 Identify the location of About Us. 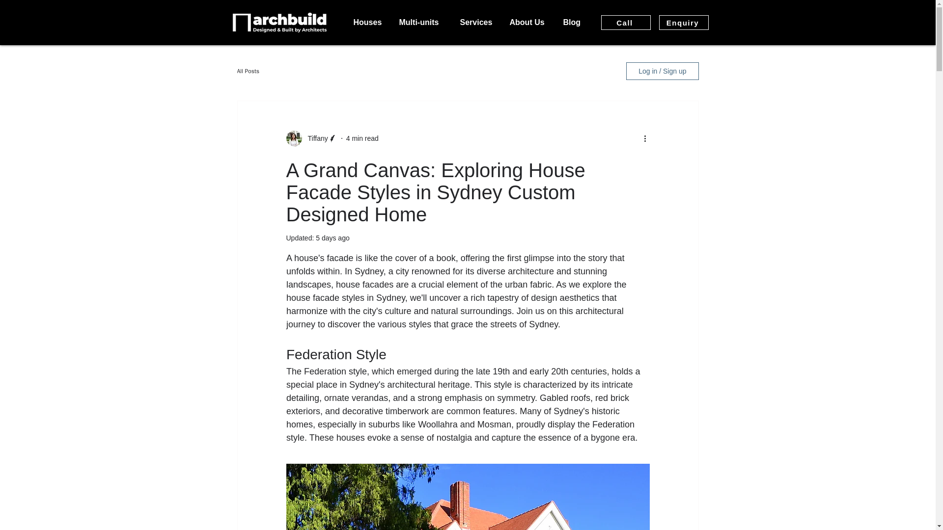
(528, 23).